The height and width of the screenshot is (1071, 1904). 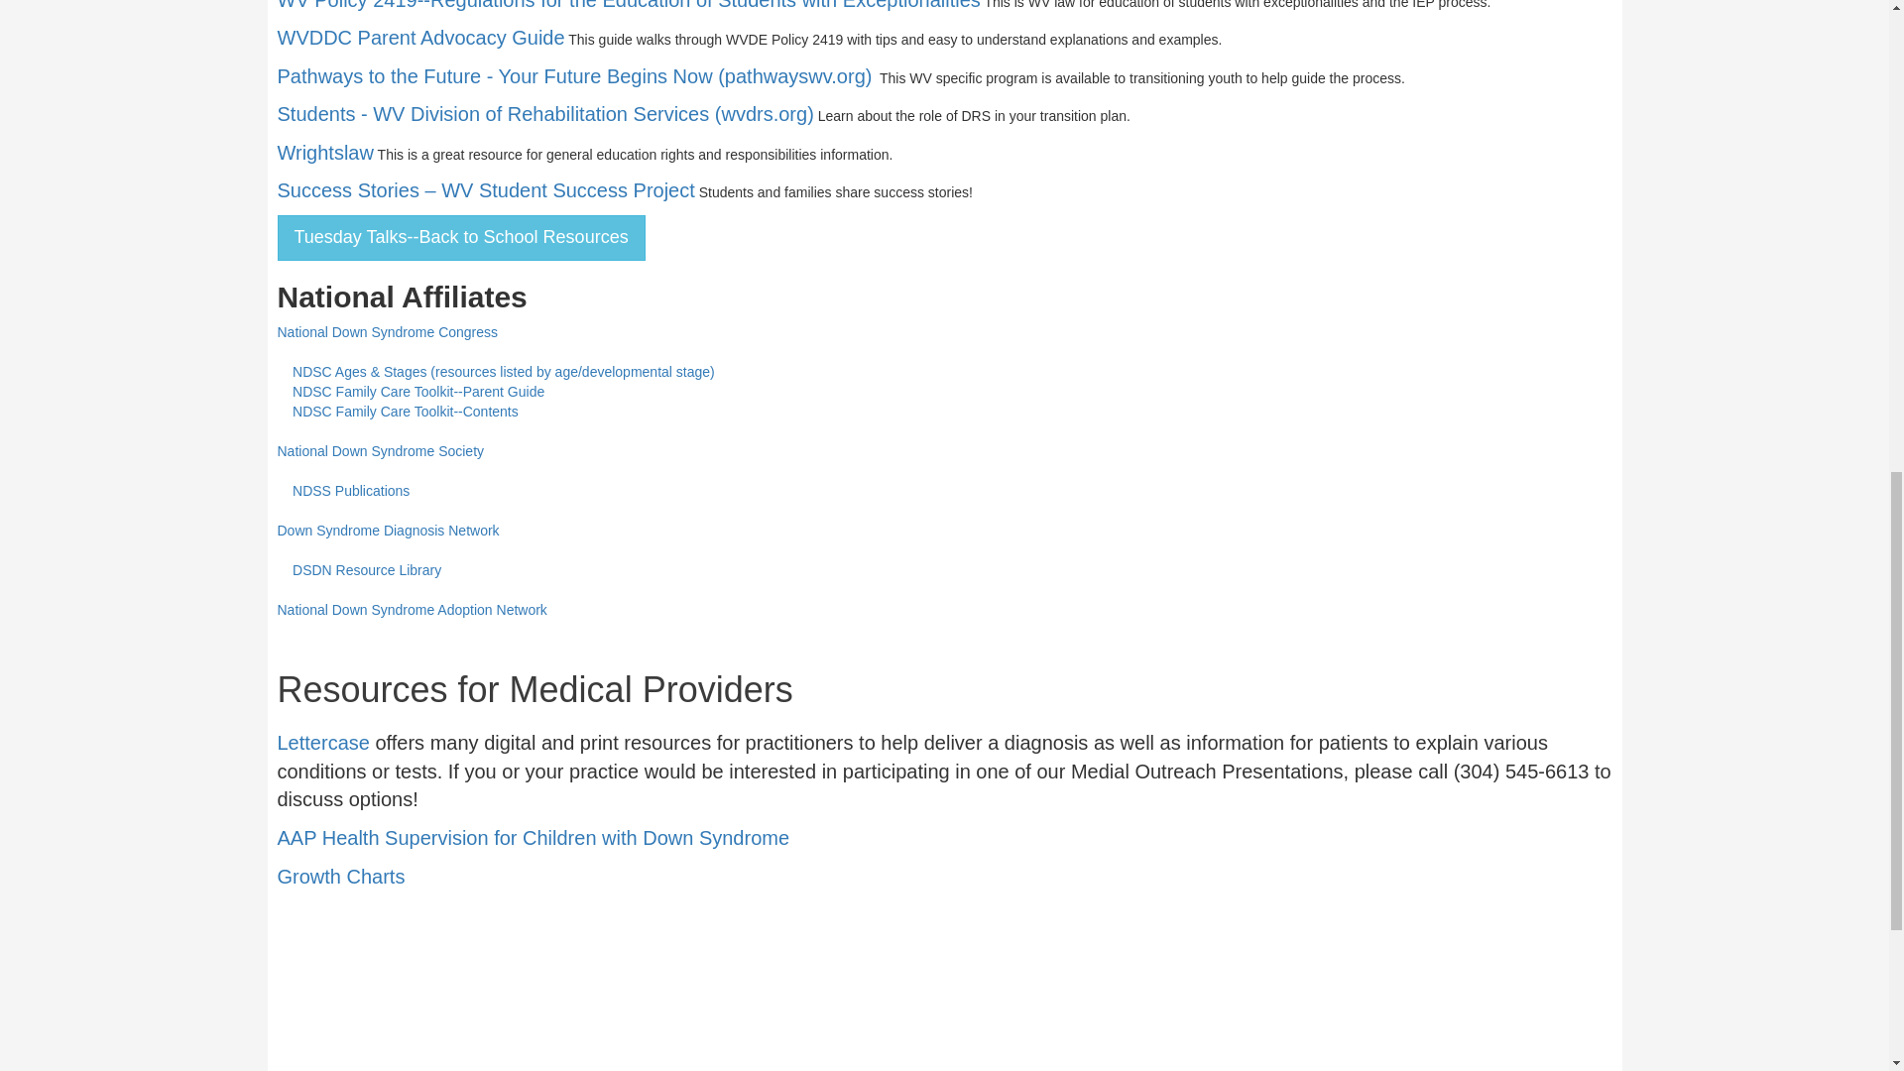 What do you see at coordinates (351, 491) in the screenshot?
I see `NDSS Publications` at bounding box center [351, 491].